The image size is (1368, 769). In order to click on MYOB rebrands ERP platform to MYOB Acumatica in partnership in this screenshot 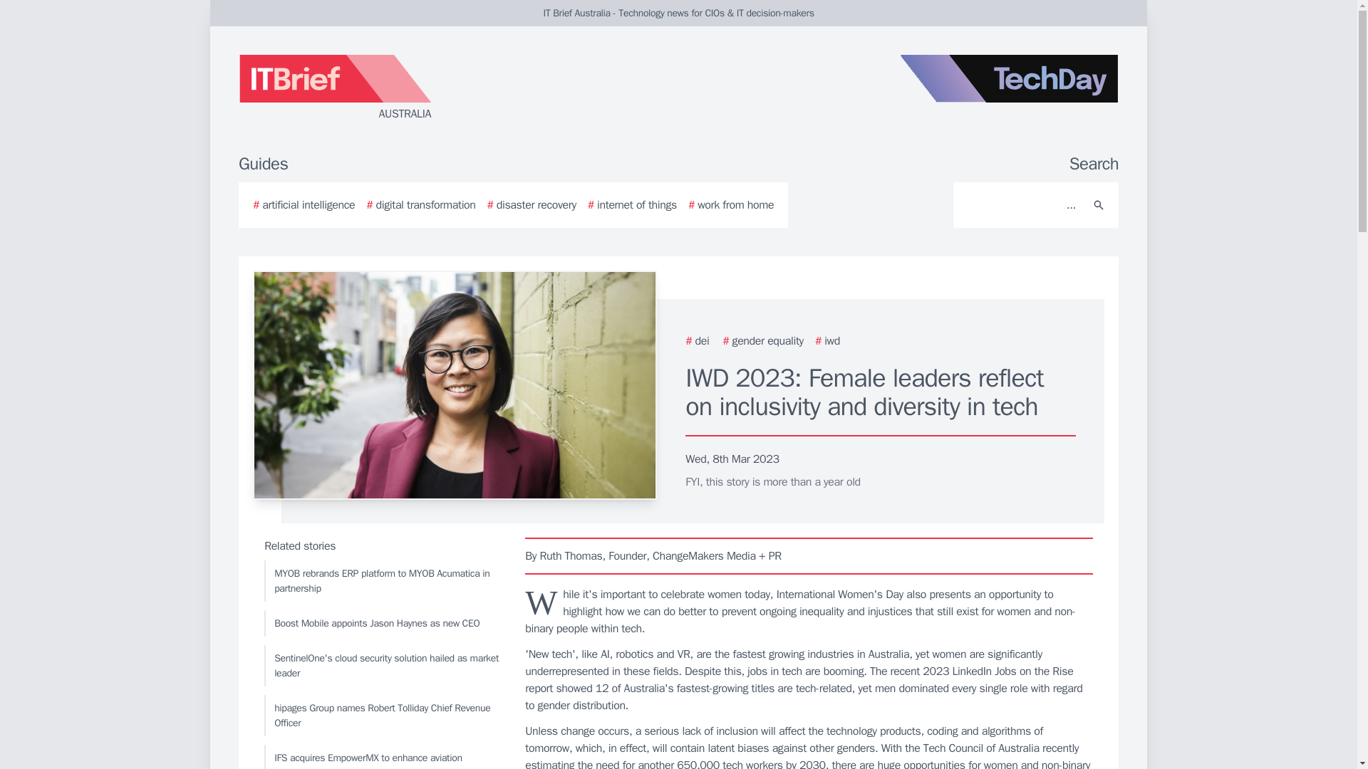, I will do `click(381, 581)`.